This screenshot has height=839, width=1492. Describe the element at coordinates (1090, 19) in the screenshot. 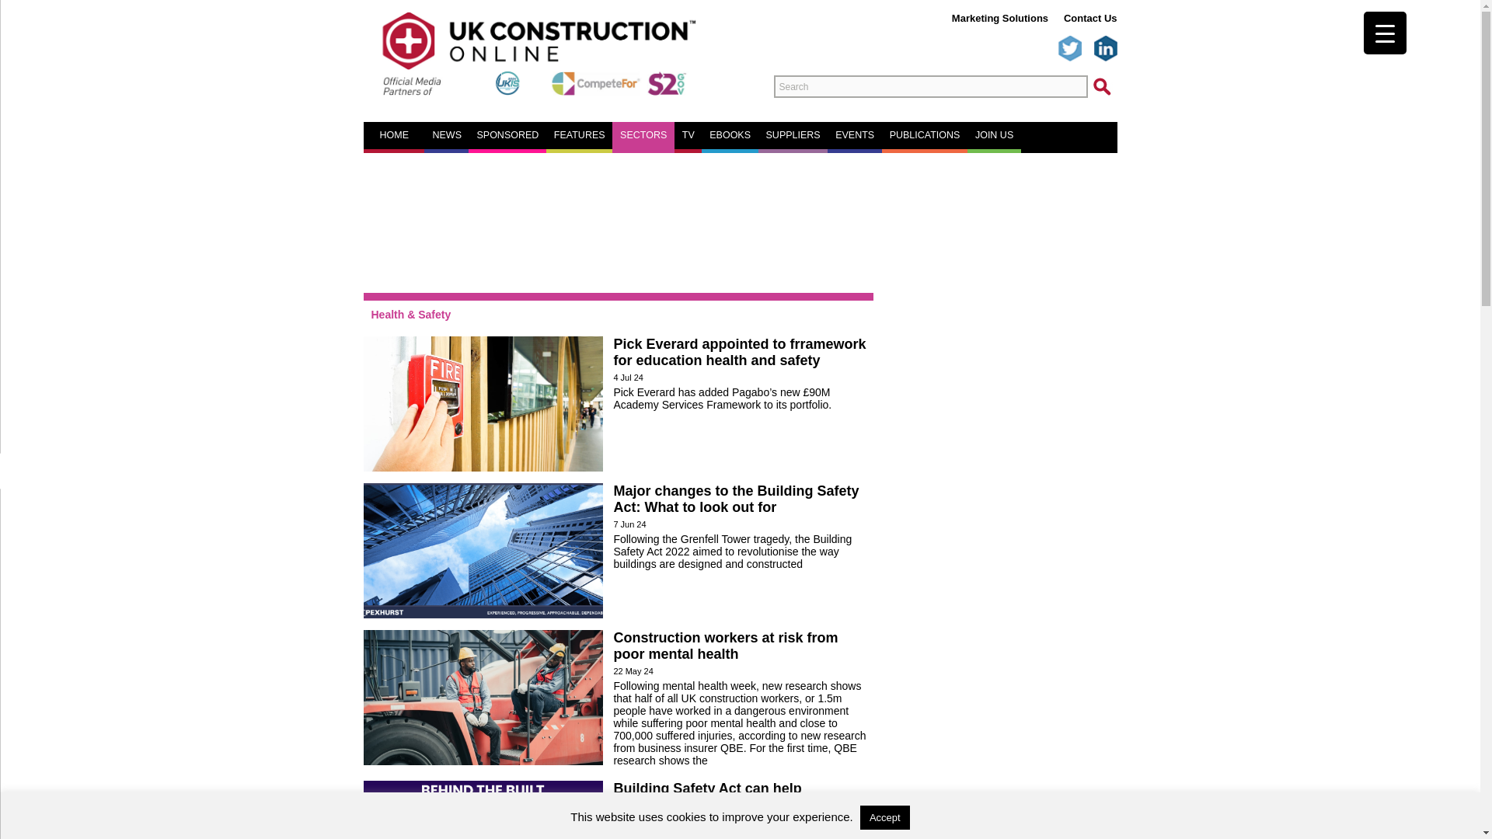

I see `Contact Us` at that location.